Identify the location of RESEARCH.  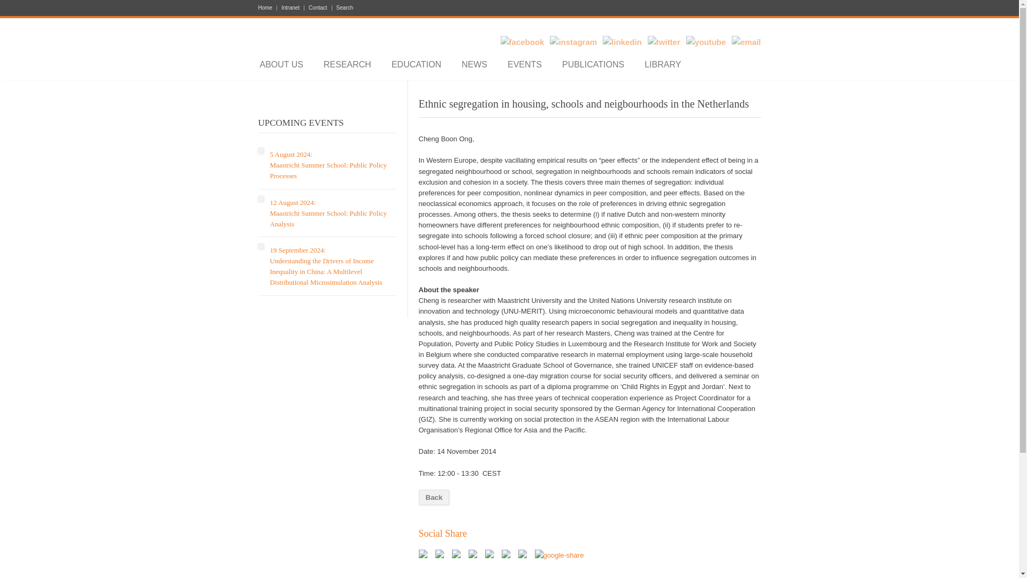
(347, 64).